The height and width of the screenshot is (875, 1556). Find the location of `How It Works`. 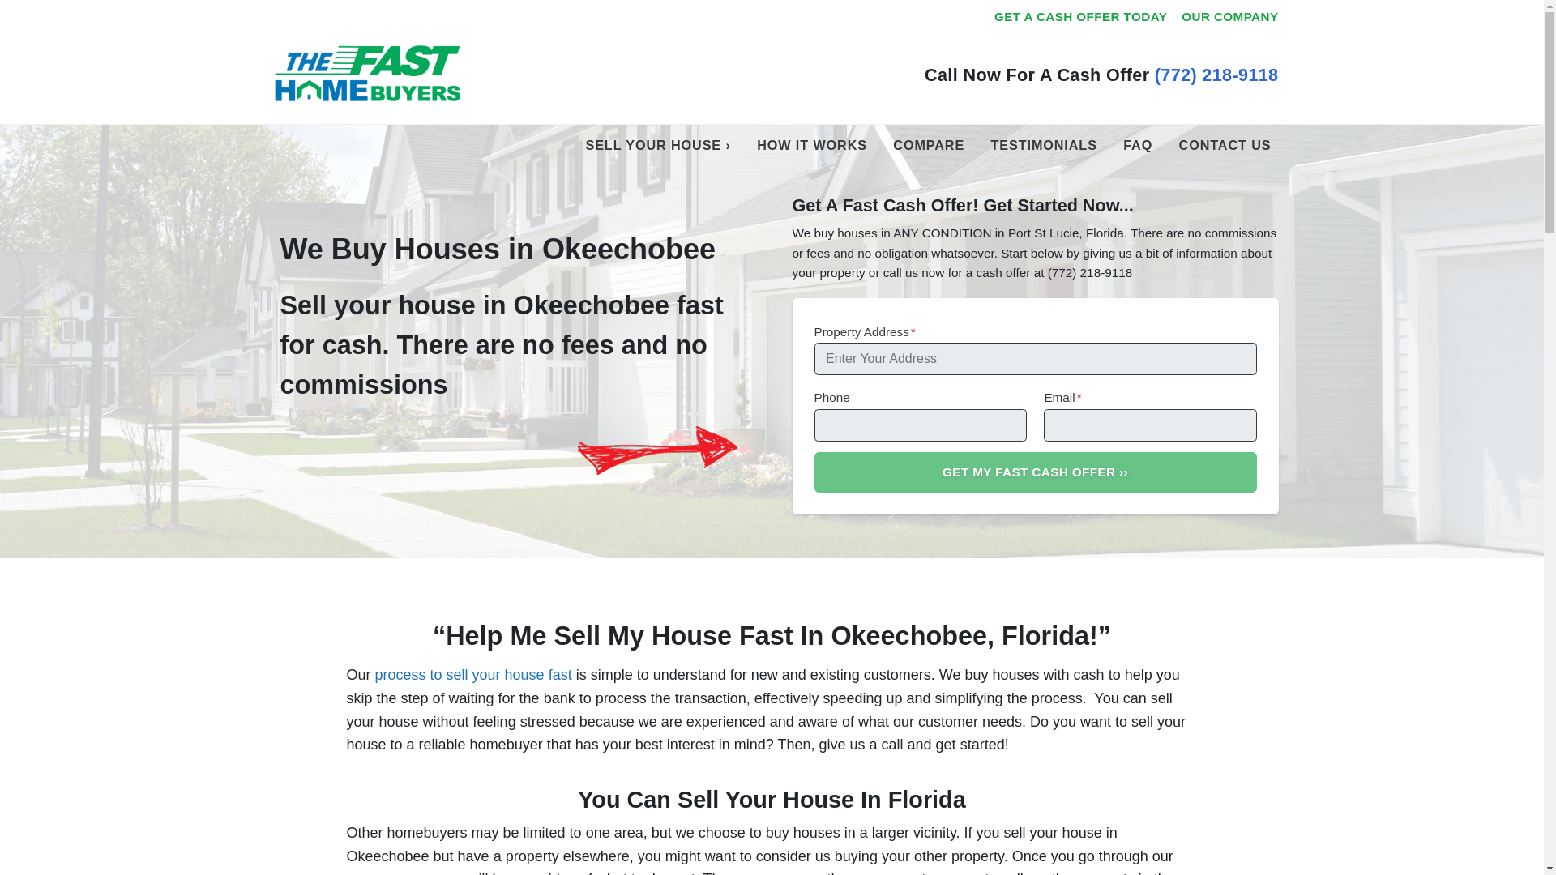

How It Works is located at coordinates (812, 146).